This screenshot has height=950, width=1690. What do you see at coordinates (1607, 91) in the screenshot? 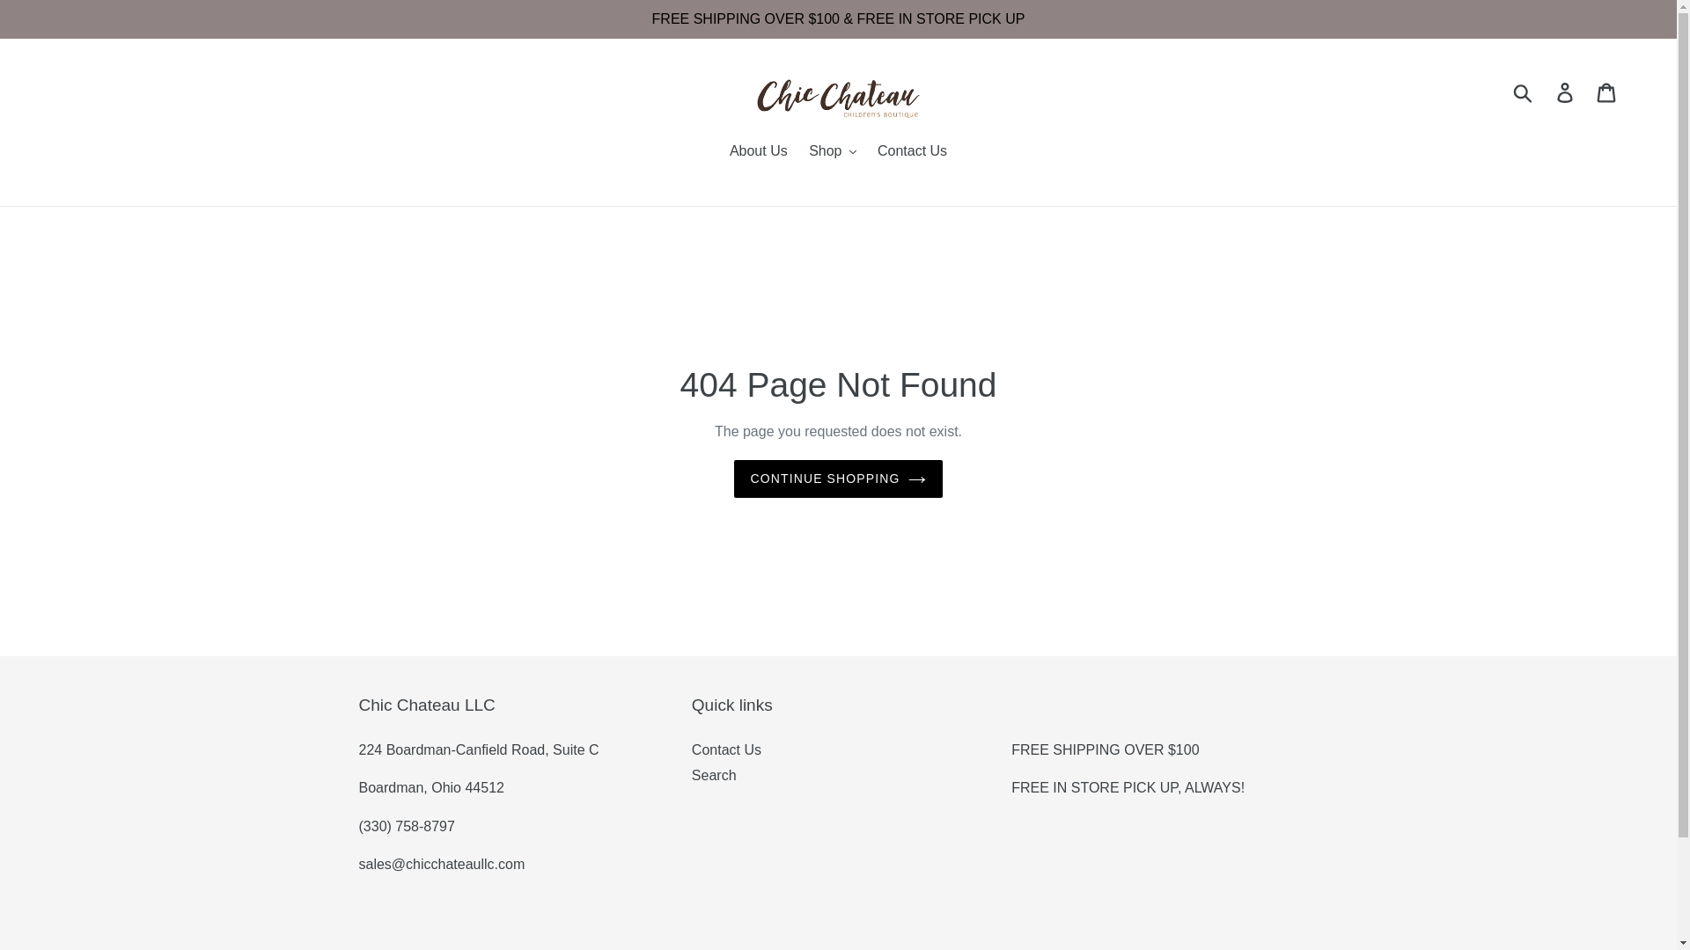
I see `Cart` at bounding box center [1607, 91].